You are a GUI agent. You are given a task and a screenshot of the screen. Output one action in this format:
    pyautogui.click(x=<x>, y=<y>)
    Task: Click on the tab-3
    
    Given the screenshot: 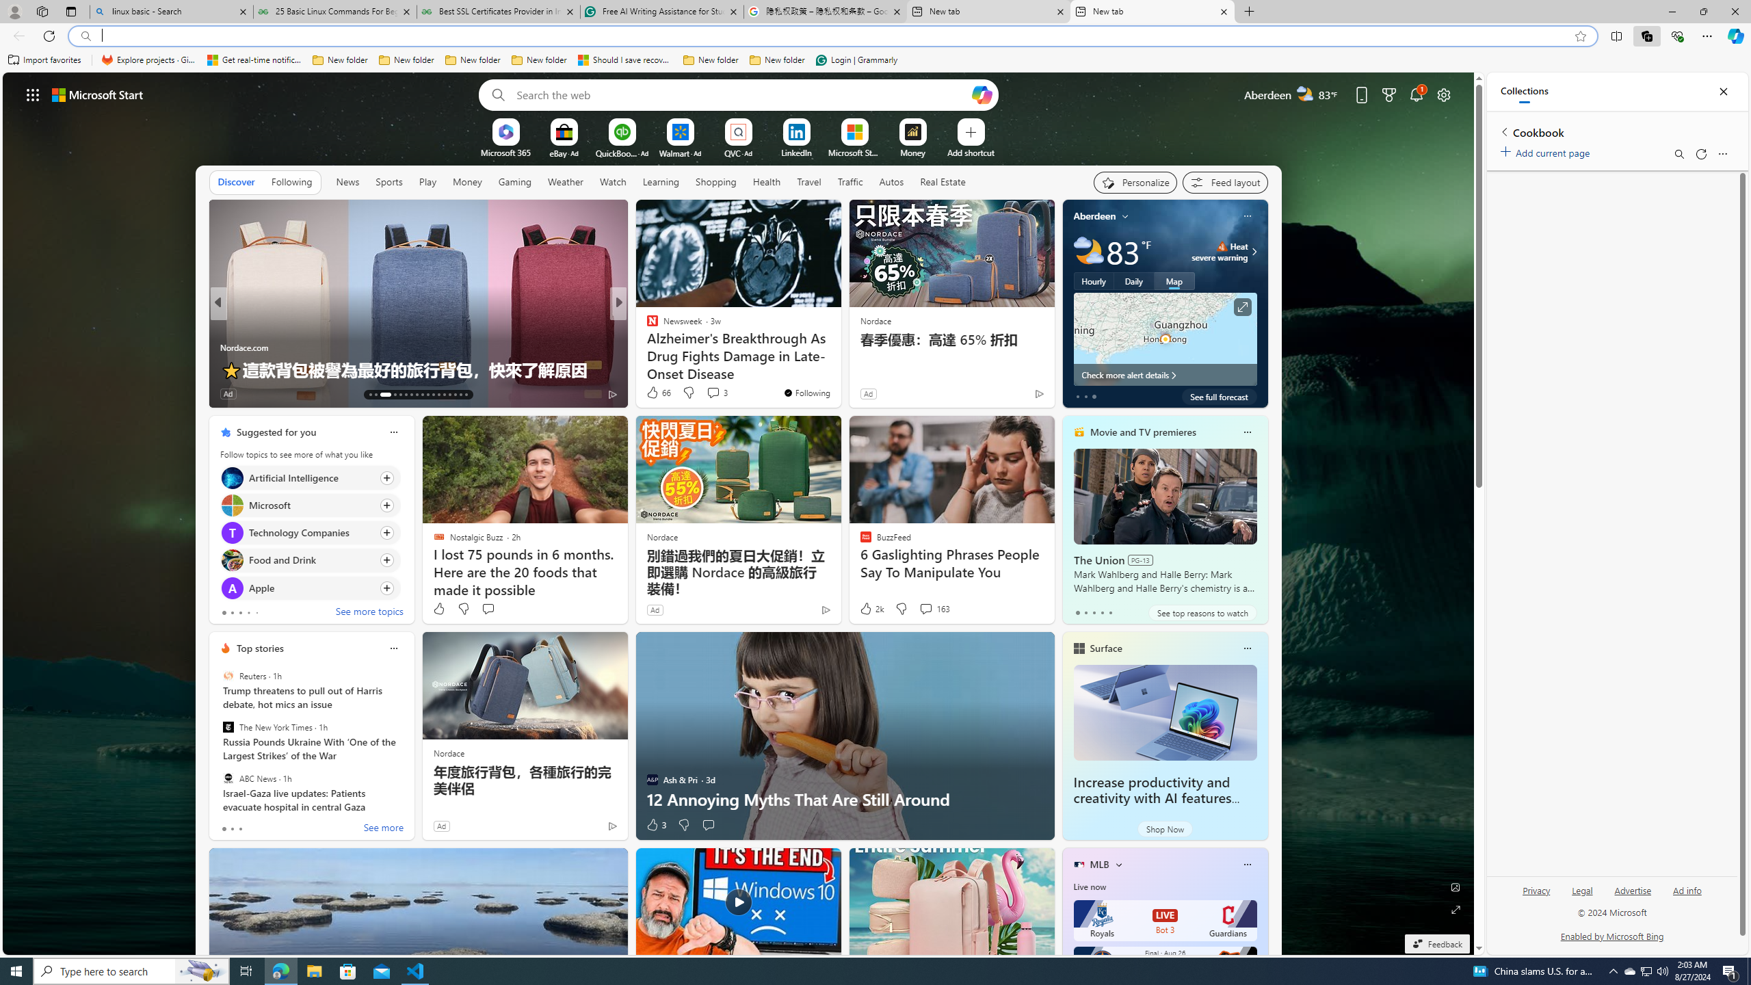 What is the action you would take?
    pyautogui.click(x=1102, y=612)
    